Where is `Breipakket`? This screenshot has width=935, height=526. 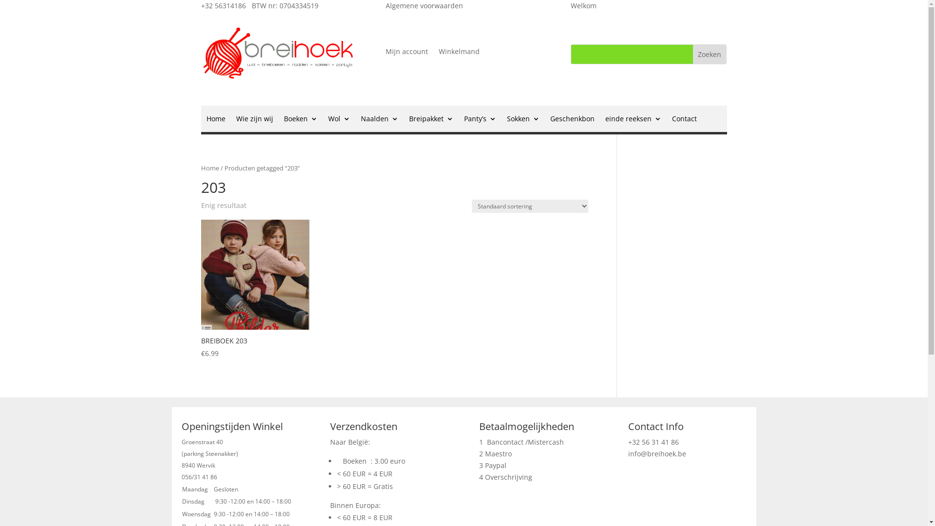
Breipakket is located at coordinates (431, 121).